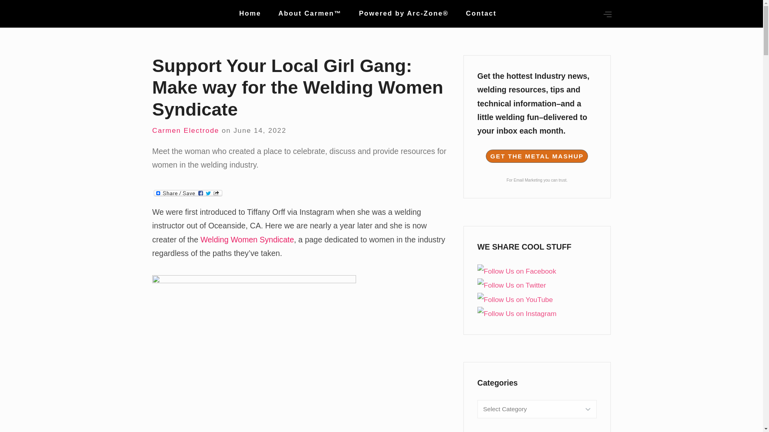 The height and width of the screenshot is (432, 769). Describe the element at coordinates (517, 271) in the screenshot. I see `Follow Us on Facebook` at that location.